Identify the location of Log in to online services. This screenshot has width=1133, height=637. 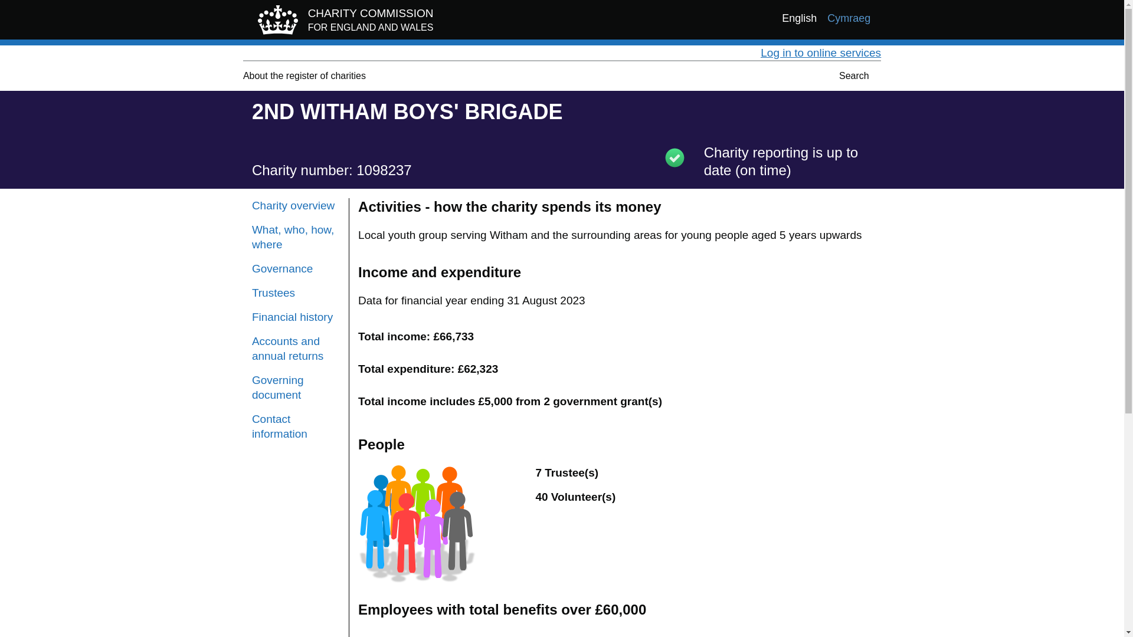
(296, 293).